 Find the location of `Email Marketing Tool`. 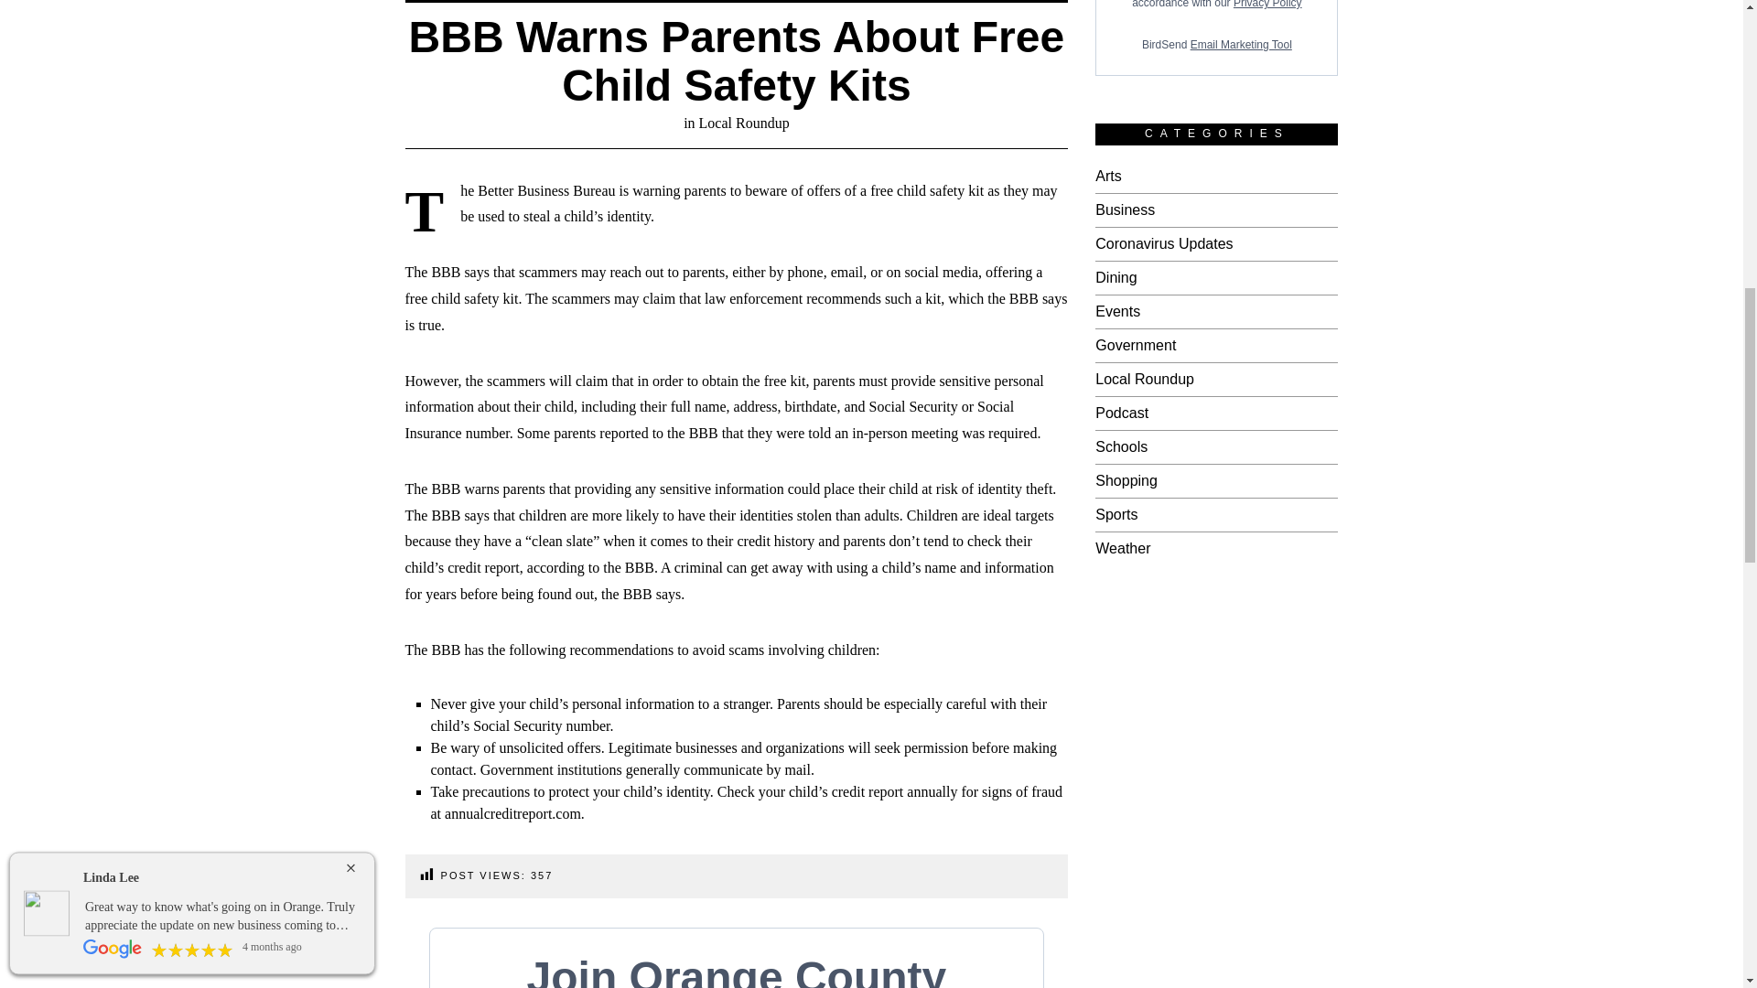

Email Marketing Tool is located at coordinates (1241, 45).